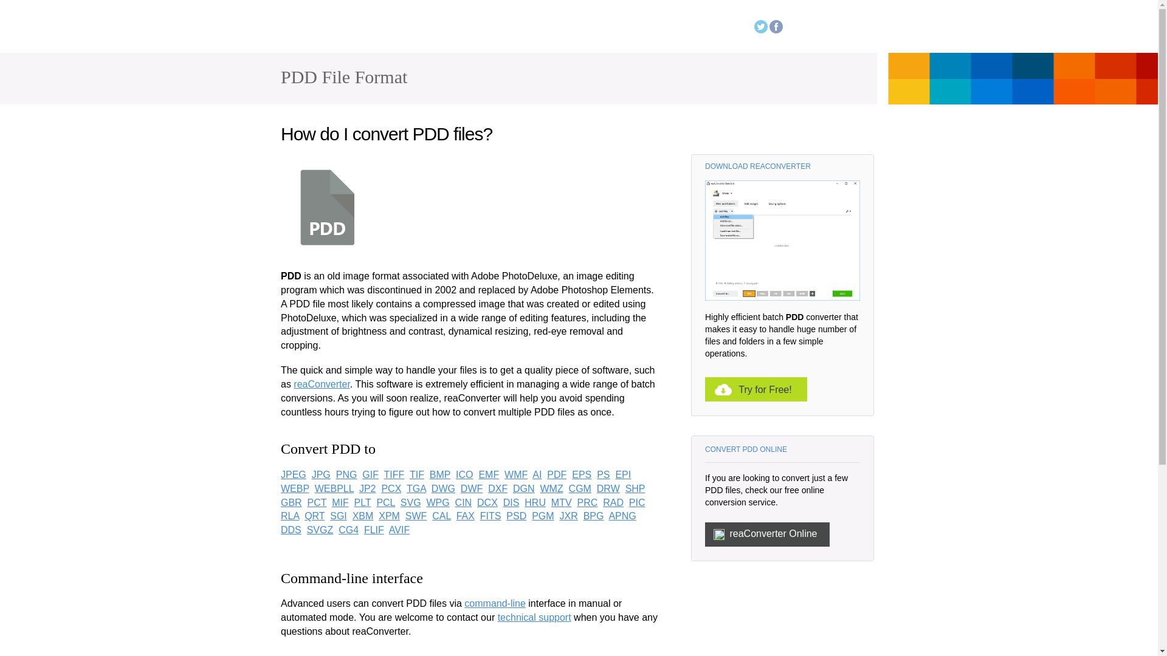 The width and height of the screenshot is (1167, 656). Describe the element at coordinates (497, 488) in the screenshot. I see `DXF` at that location.